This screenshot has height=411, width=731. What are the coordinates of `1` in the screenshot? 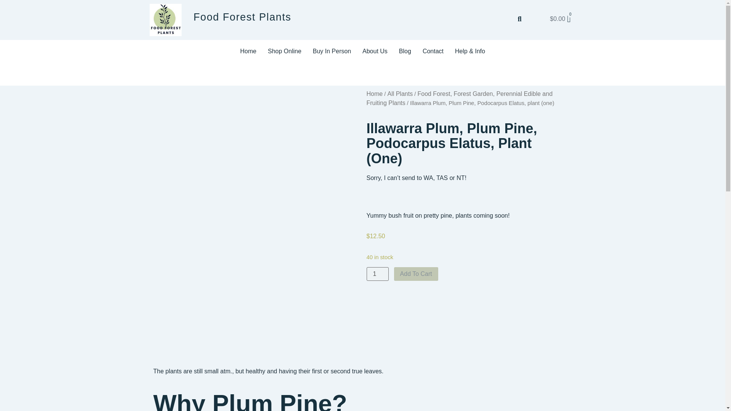 It's located at (377, 274).